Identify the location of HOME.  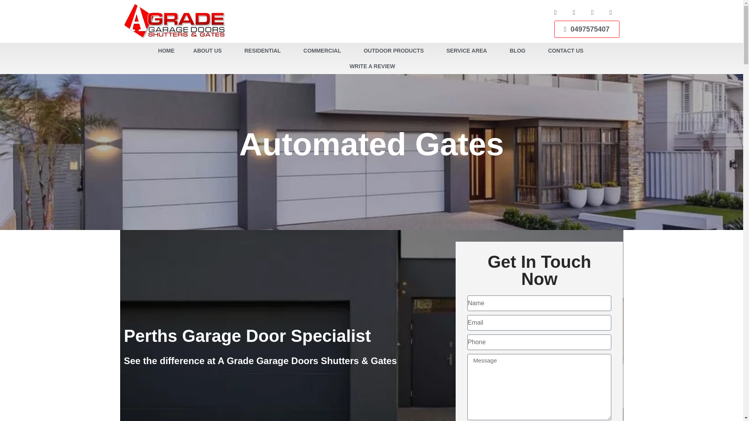
(296, 51).